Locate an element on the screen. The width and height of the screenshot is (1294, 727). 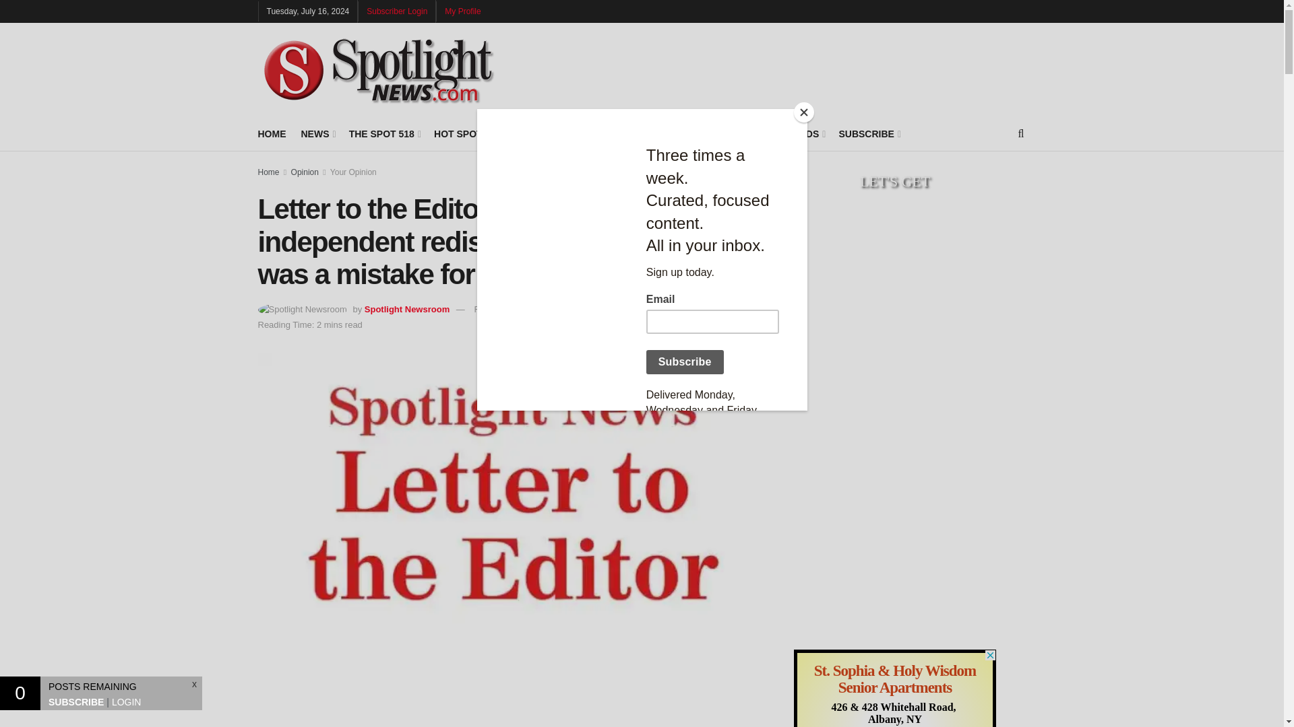
3rd party ad content is located at coordinates (780, 70).